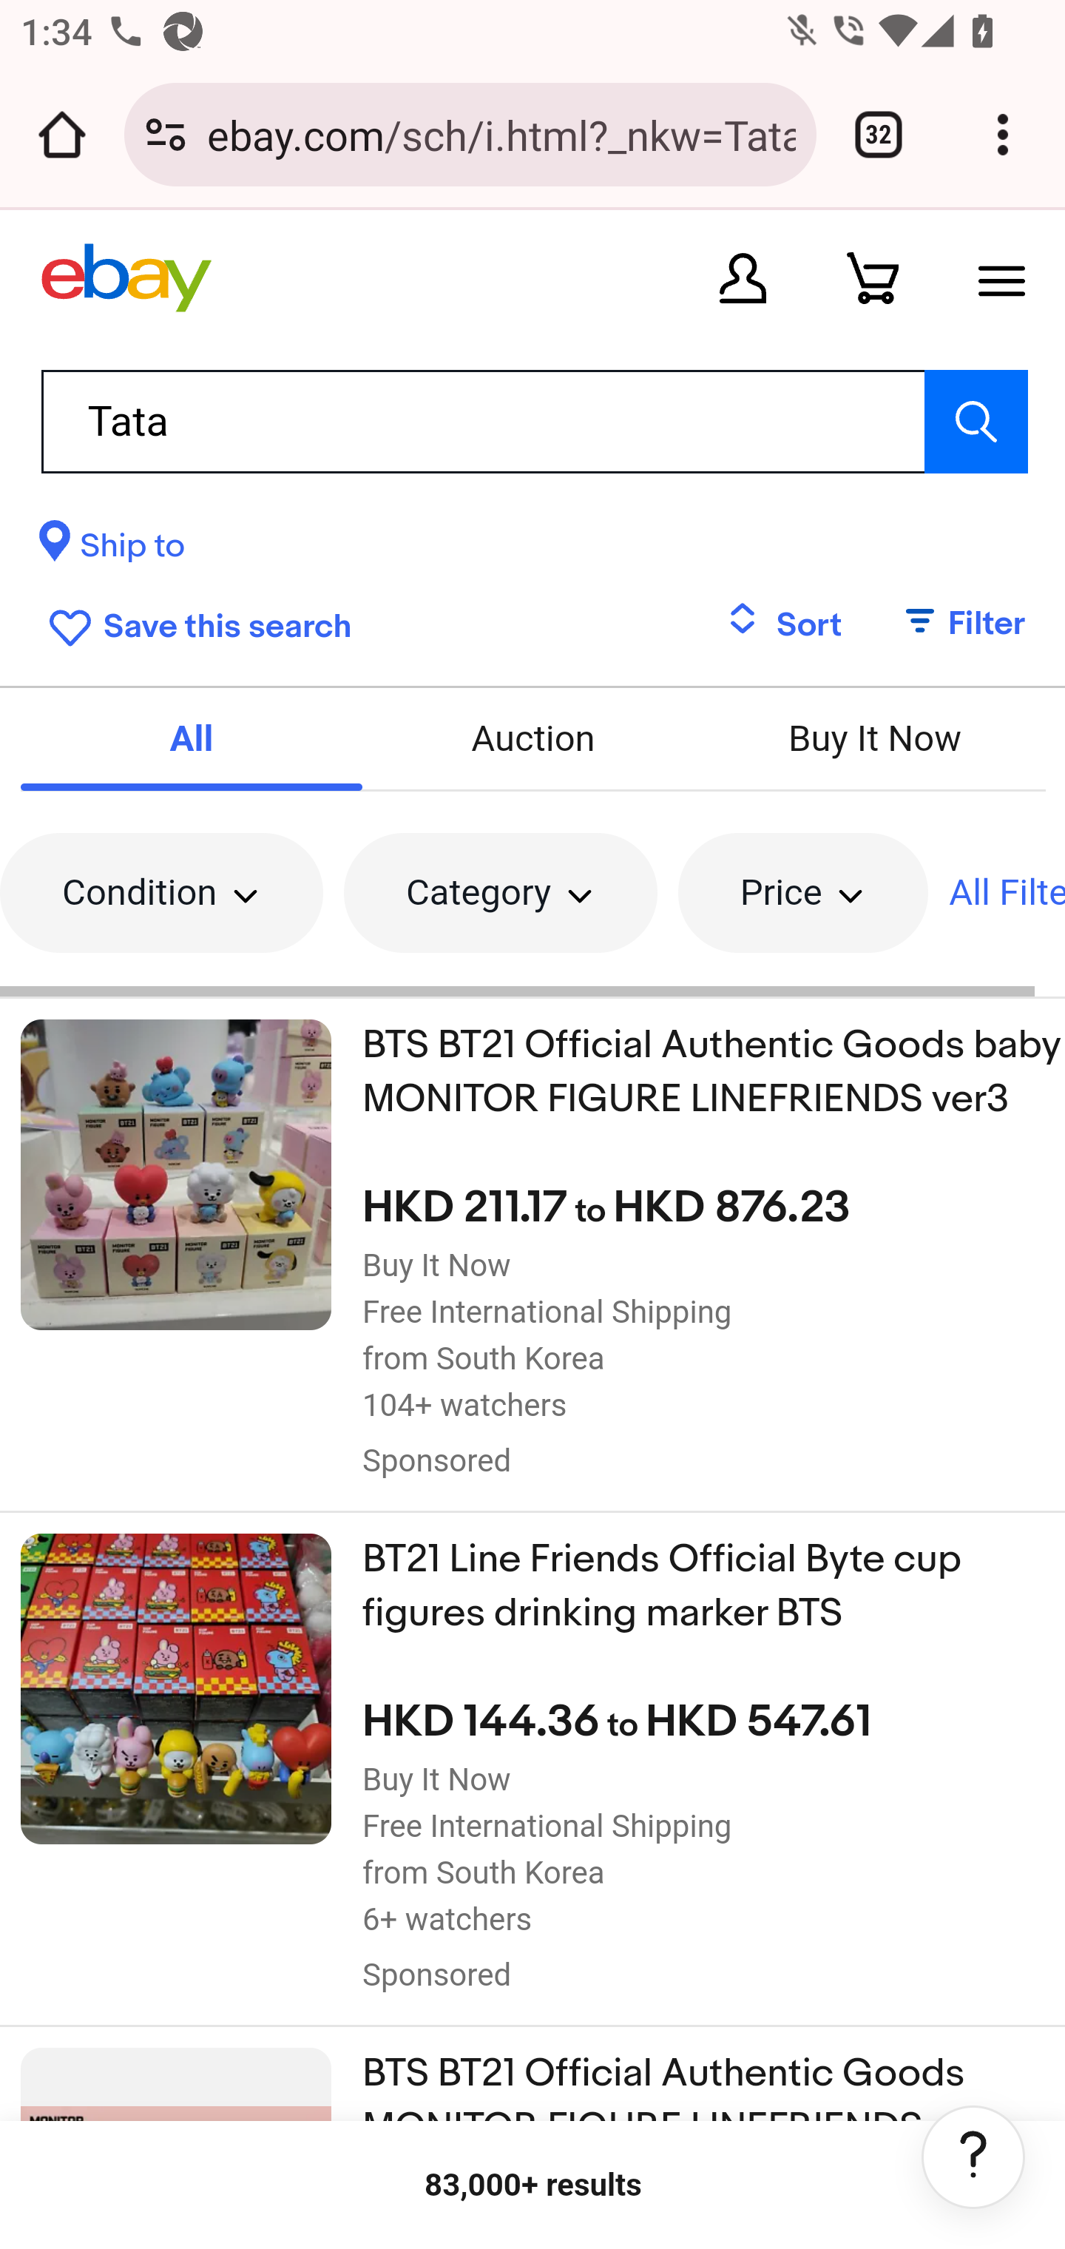 Image resolution: width=1065 pixels, height=2249 pixels. I want to click on Open the home page, so click(62, 135).